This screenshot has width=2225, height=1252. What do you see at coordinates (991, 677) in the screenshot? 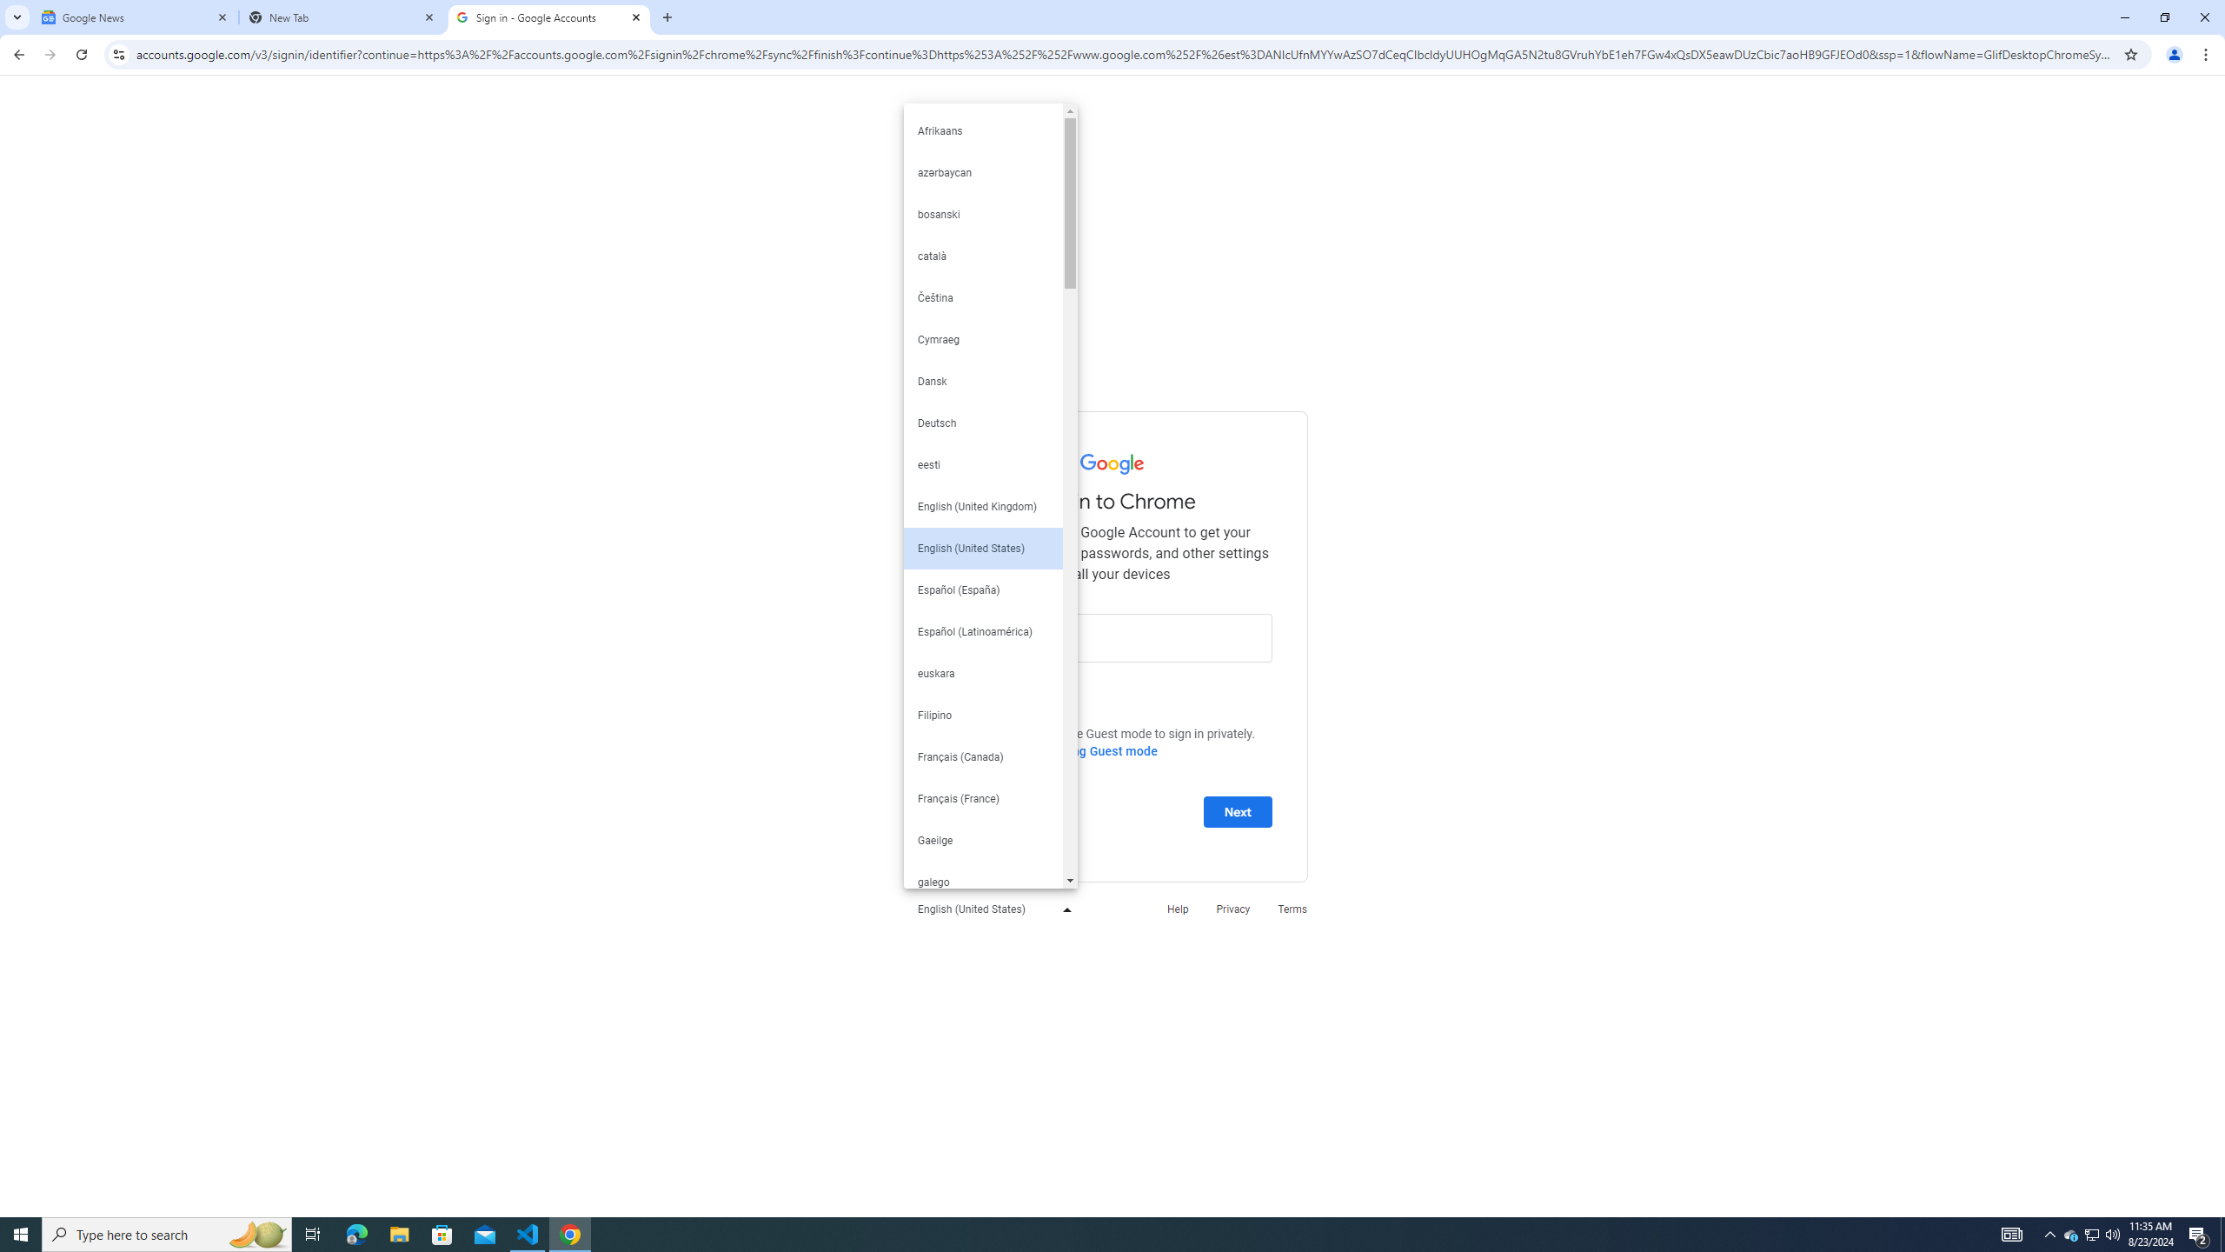
I see `Forgot email?` at bounding box center [991, 677].